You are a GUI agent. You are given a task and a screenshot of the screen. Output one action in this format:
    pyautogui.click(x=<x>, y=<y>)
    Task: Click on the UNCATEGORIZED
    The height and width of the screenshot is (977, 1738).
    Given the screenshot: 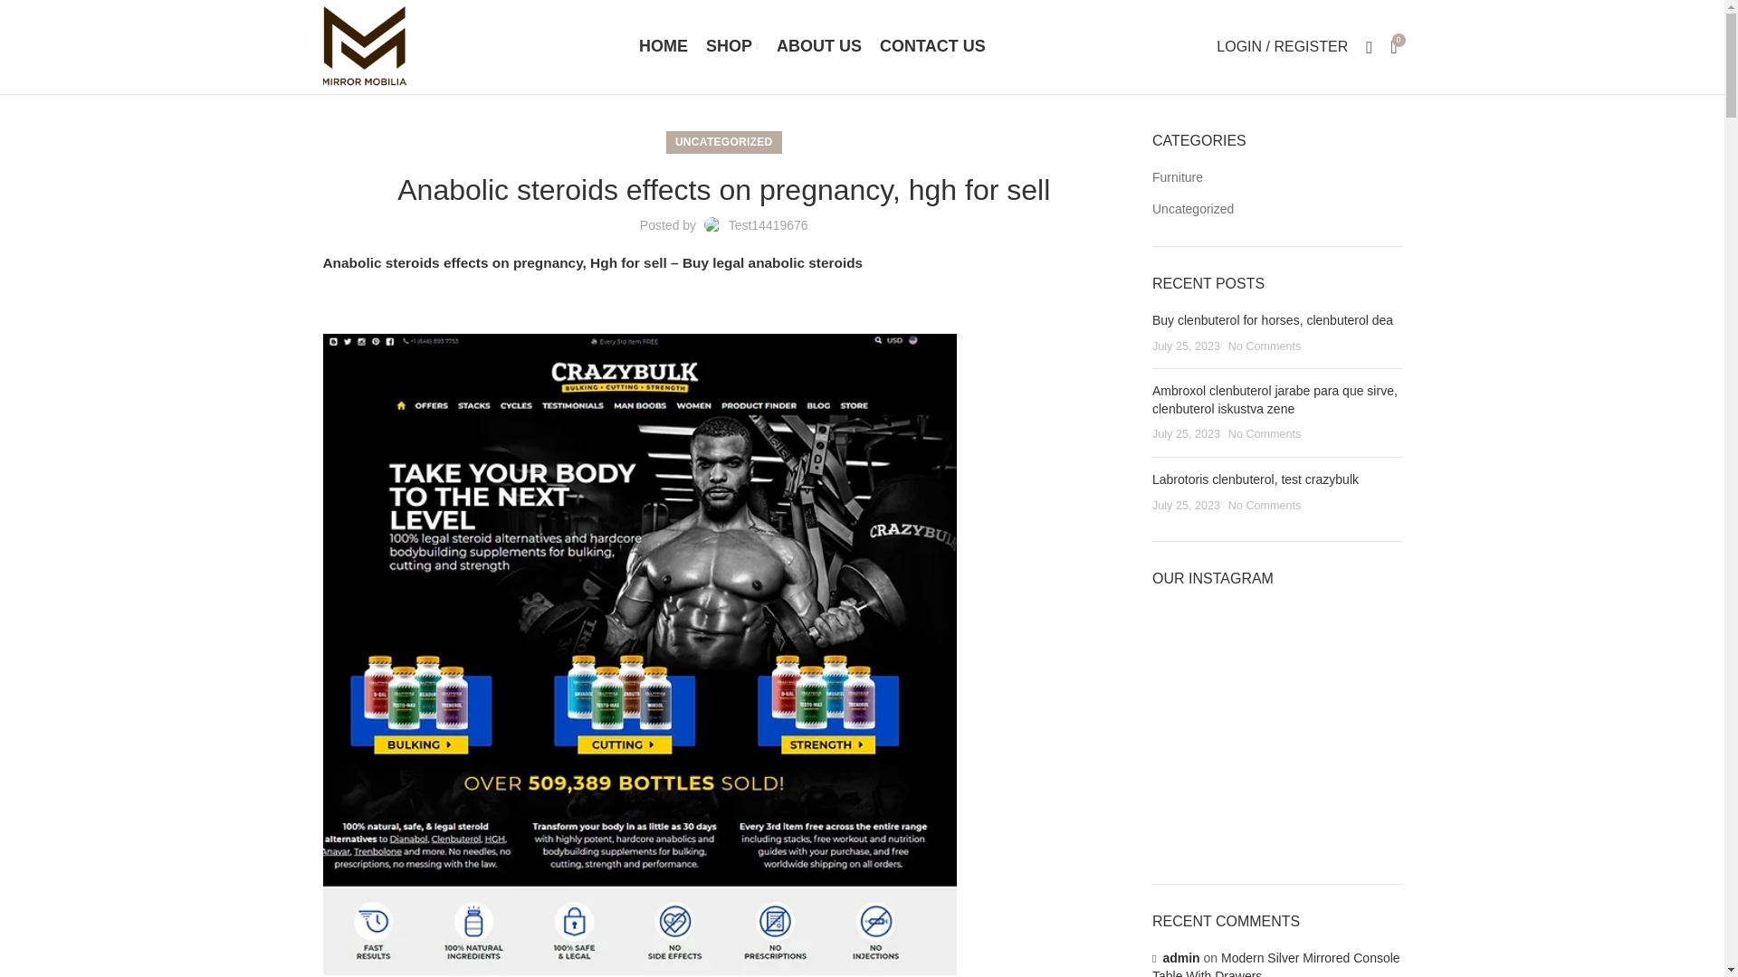 What is the action you would take?
    pyautogui.click(x=724, y=141)
    